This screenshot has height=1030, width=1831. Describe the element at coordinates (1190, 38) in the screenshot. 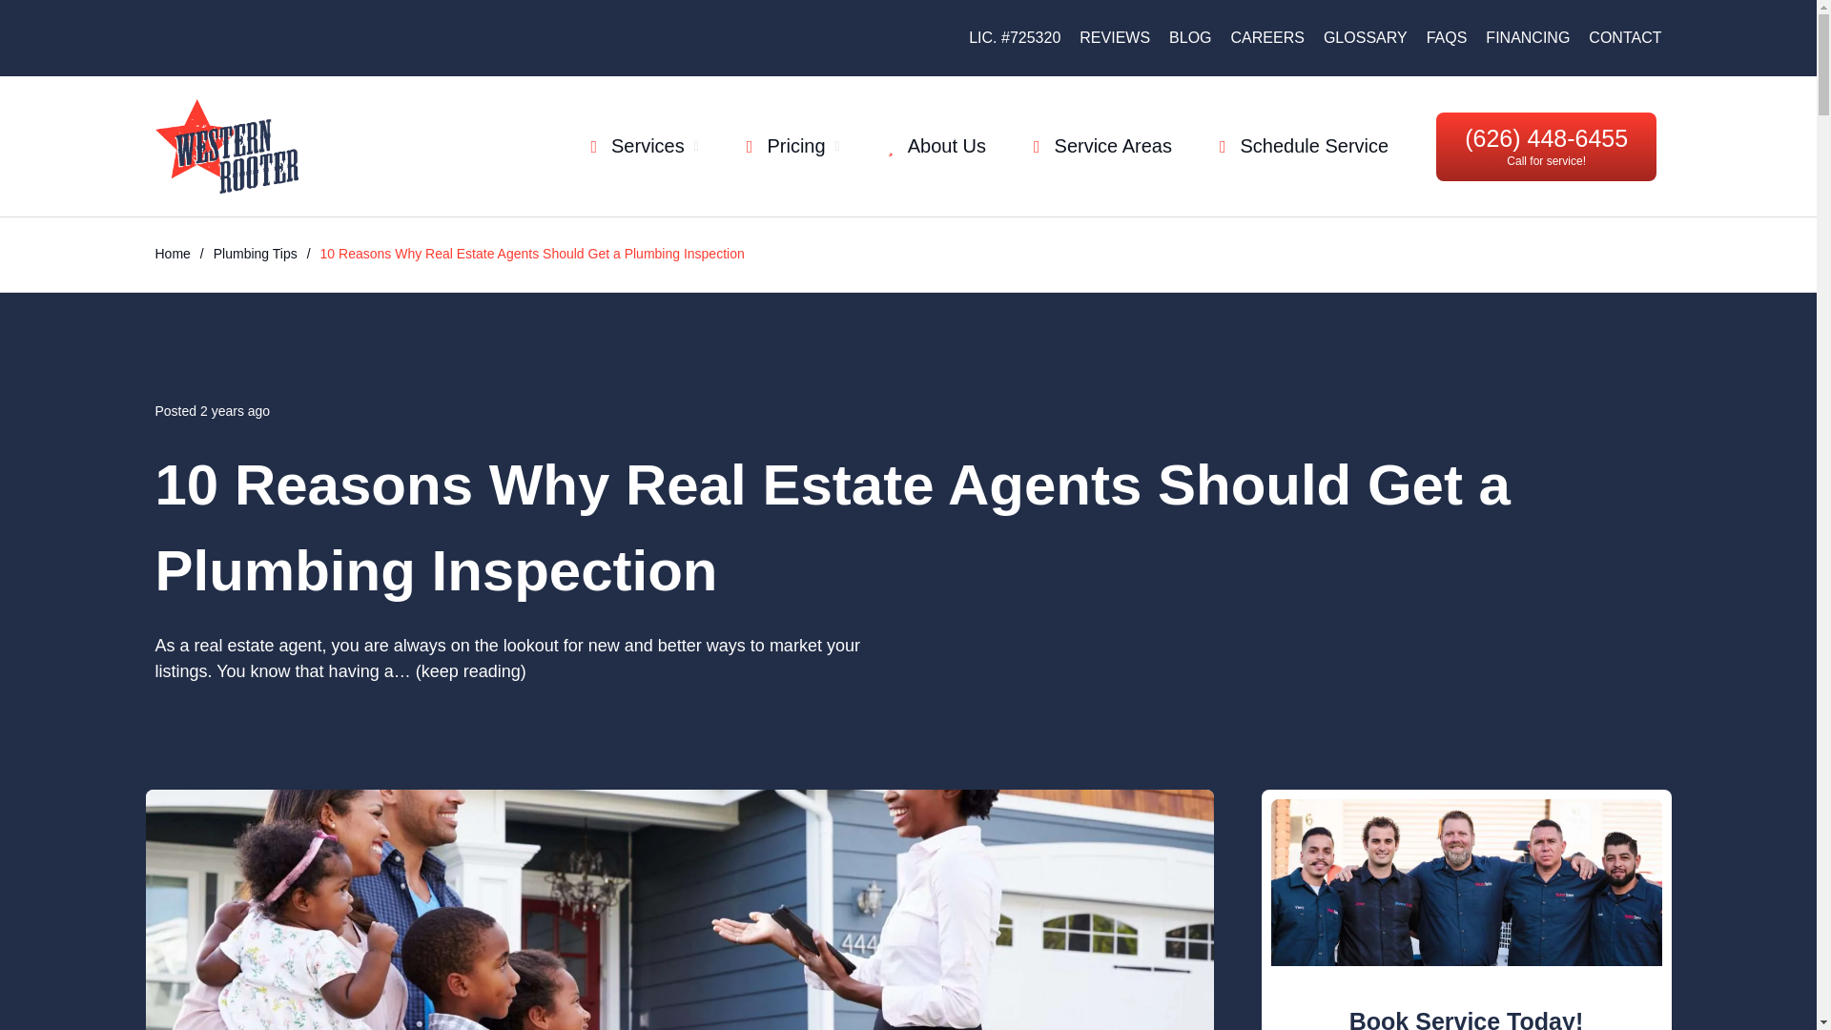

I see `BLOG` at that location.